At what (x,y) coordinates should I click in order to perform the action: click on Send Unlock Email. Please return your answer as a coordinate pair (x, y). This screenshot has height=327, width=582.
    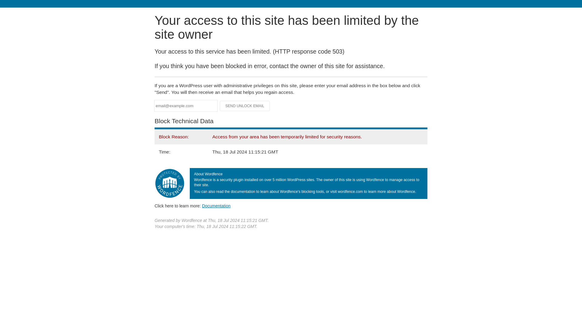
    Looking at the image, I should click on (245, 106).